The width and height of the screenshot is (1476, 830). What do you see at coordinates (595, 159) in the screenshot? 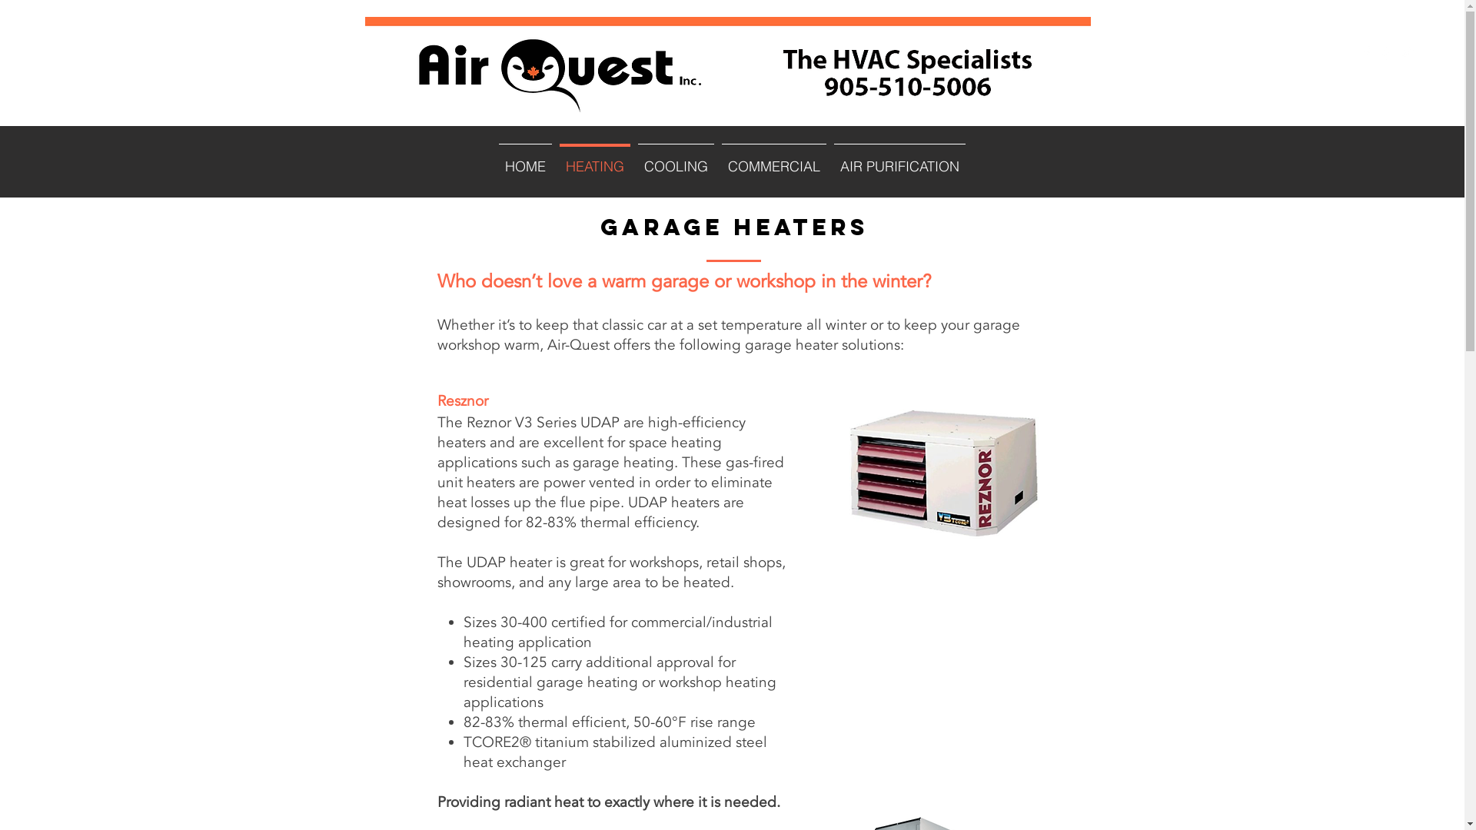
I see `HEATING` at bounding box center [595, 159].